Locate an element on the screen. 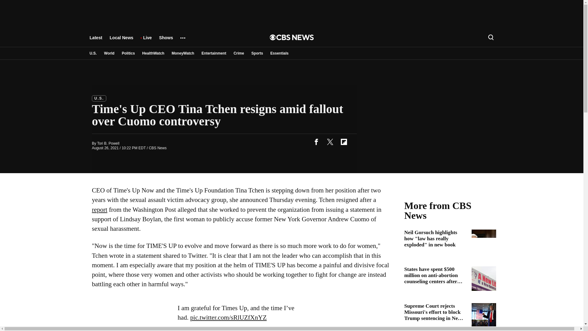  Local News is located at coordinates (121, 40).